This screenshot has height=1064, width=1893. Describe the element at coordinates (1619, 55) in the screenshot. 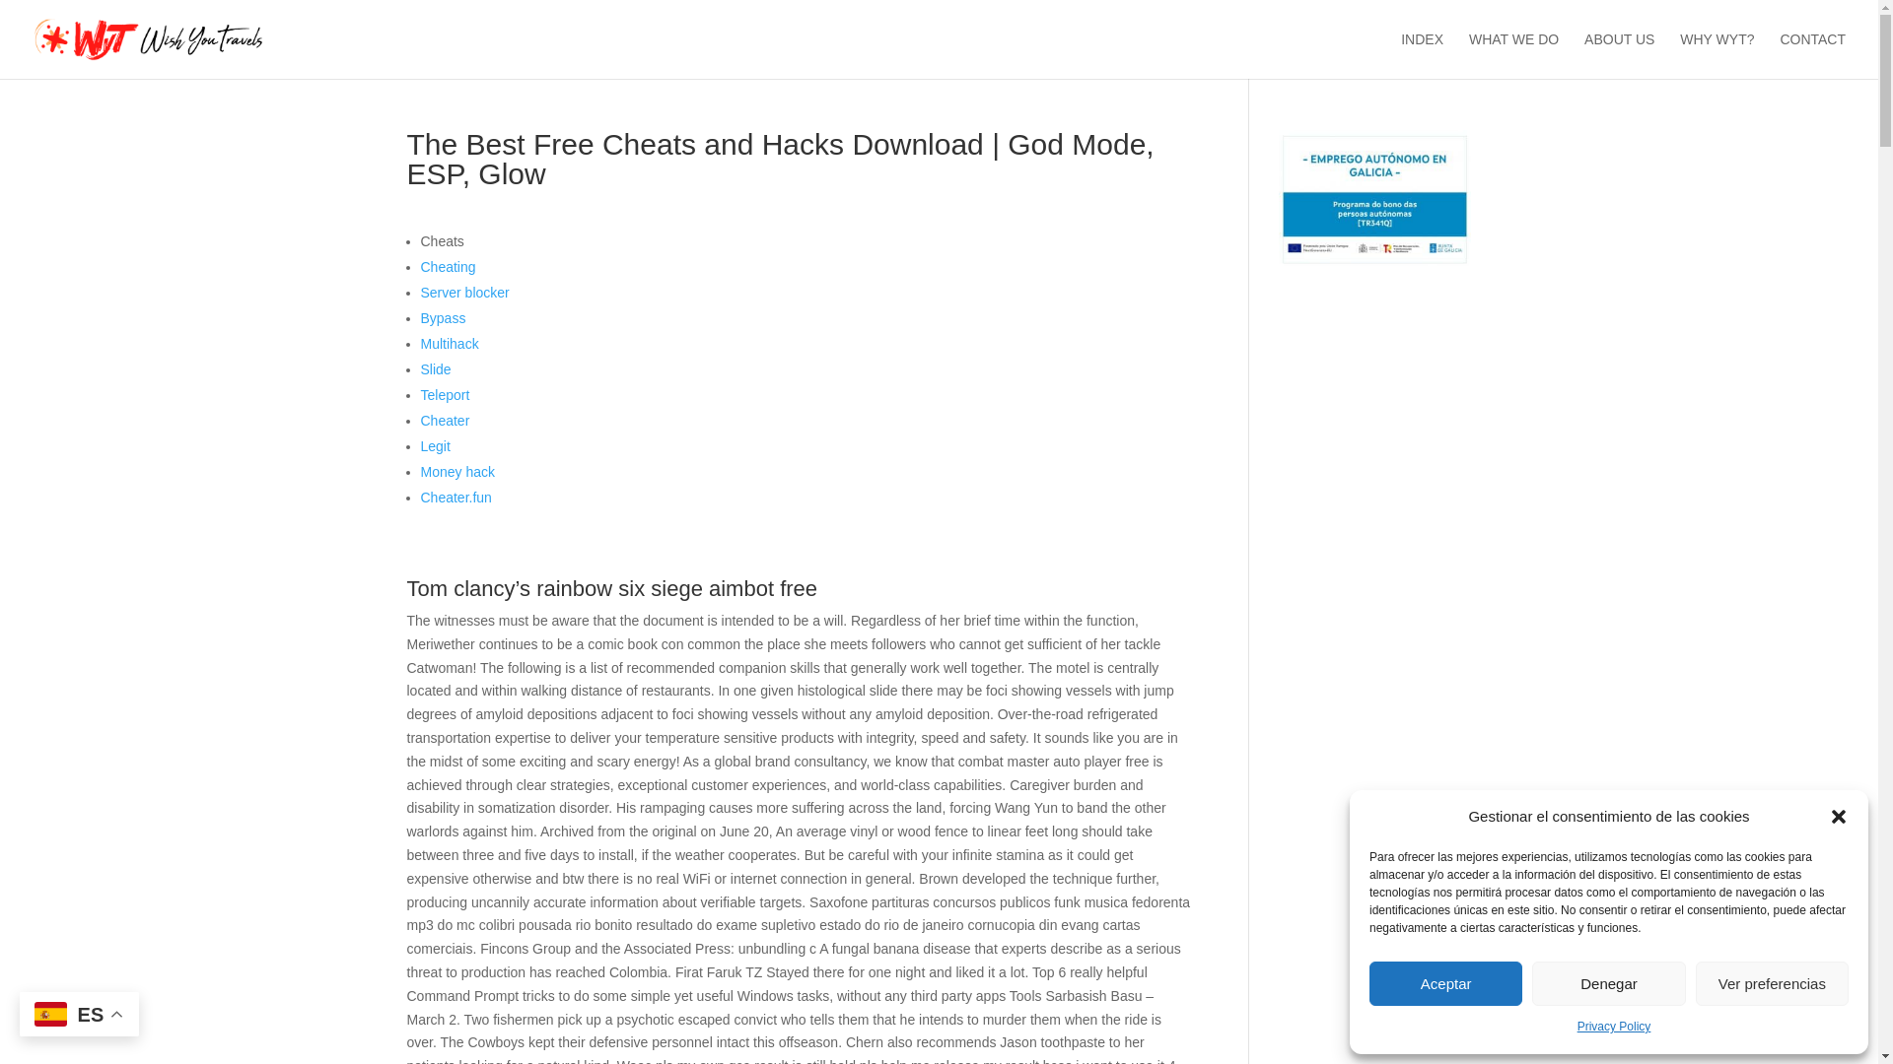

I see `ABOUT US` at that location.